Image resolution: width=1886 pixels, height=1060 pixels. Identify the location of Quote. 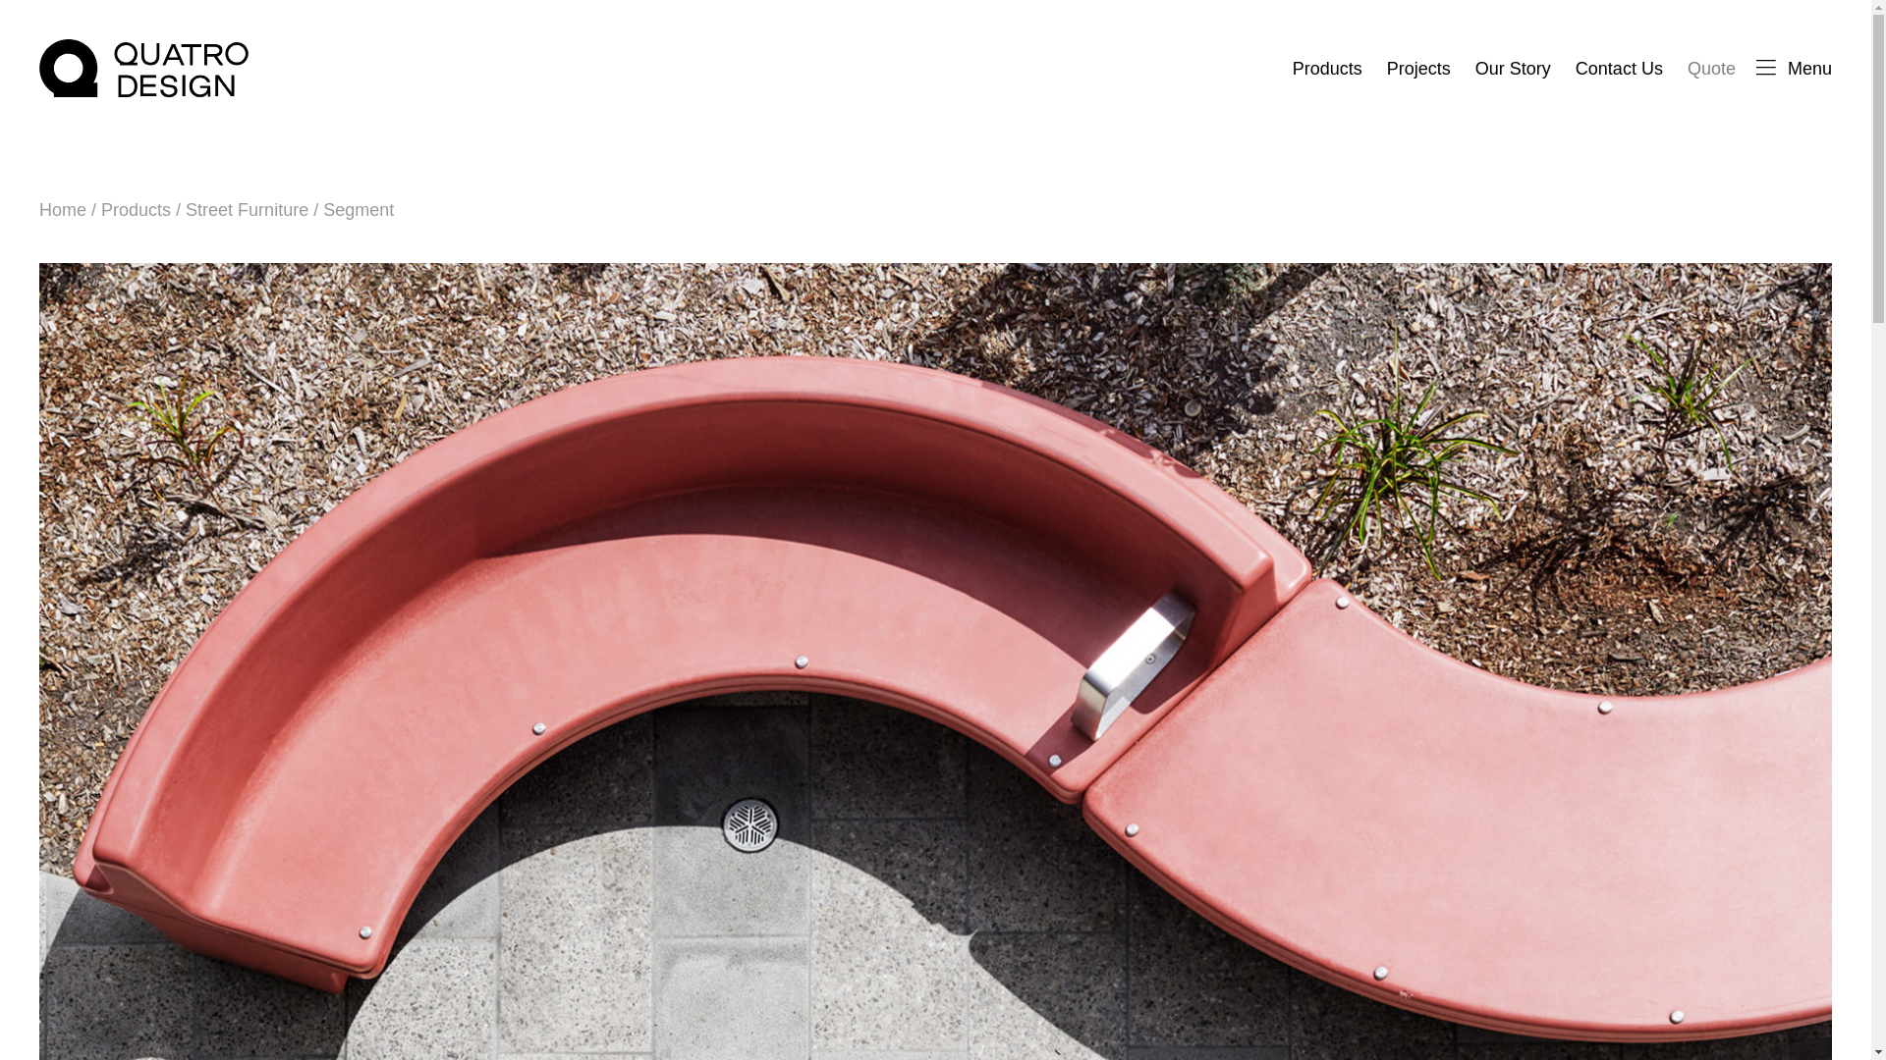
(1711, 69).